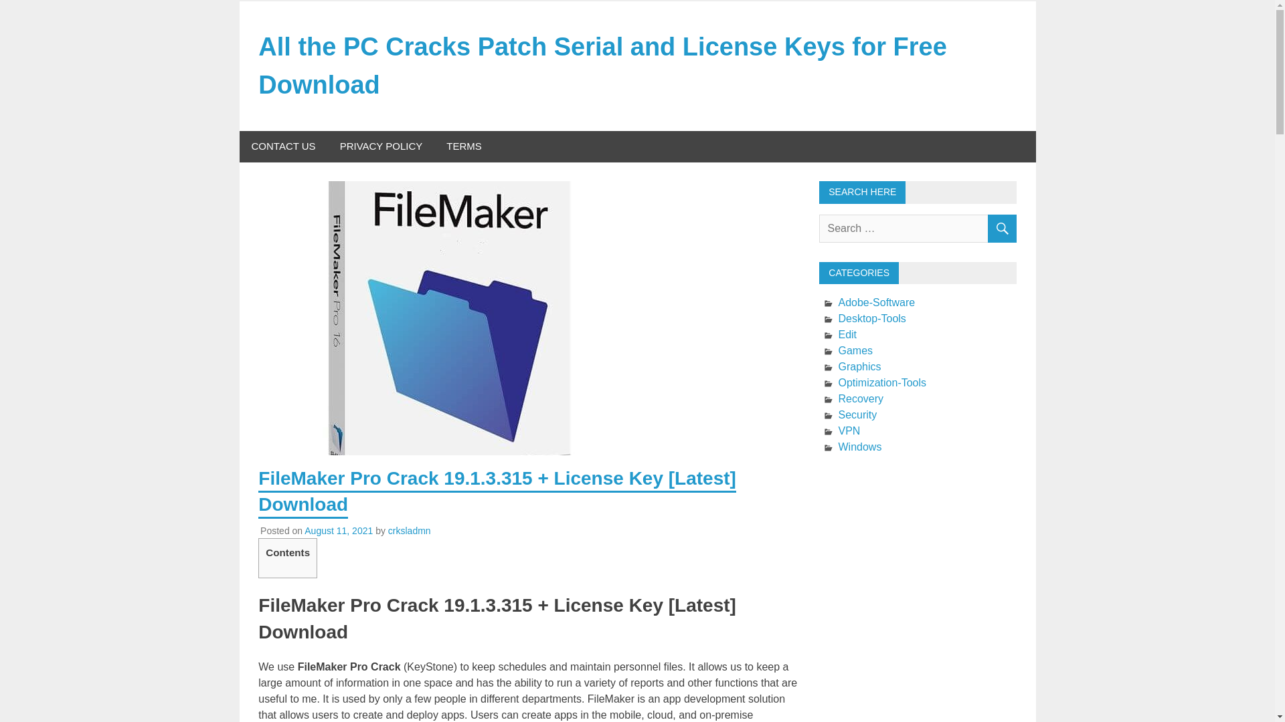 Image resolution: width=1285 pixels, height=722 pixels. Describe the element at coordinates (339, 531) in the screenshot. I see `August 11, 2021` at that location.